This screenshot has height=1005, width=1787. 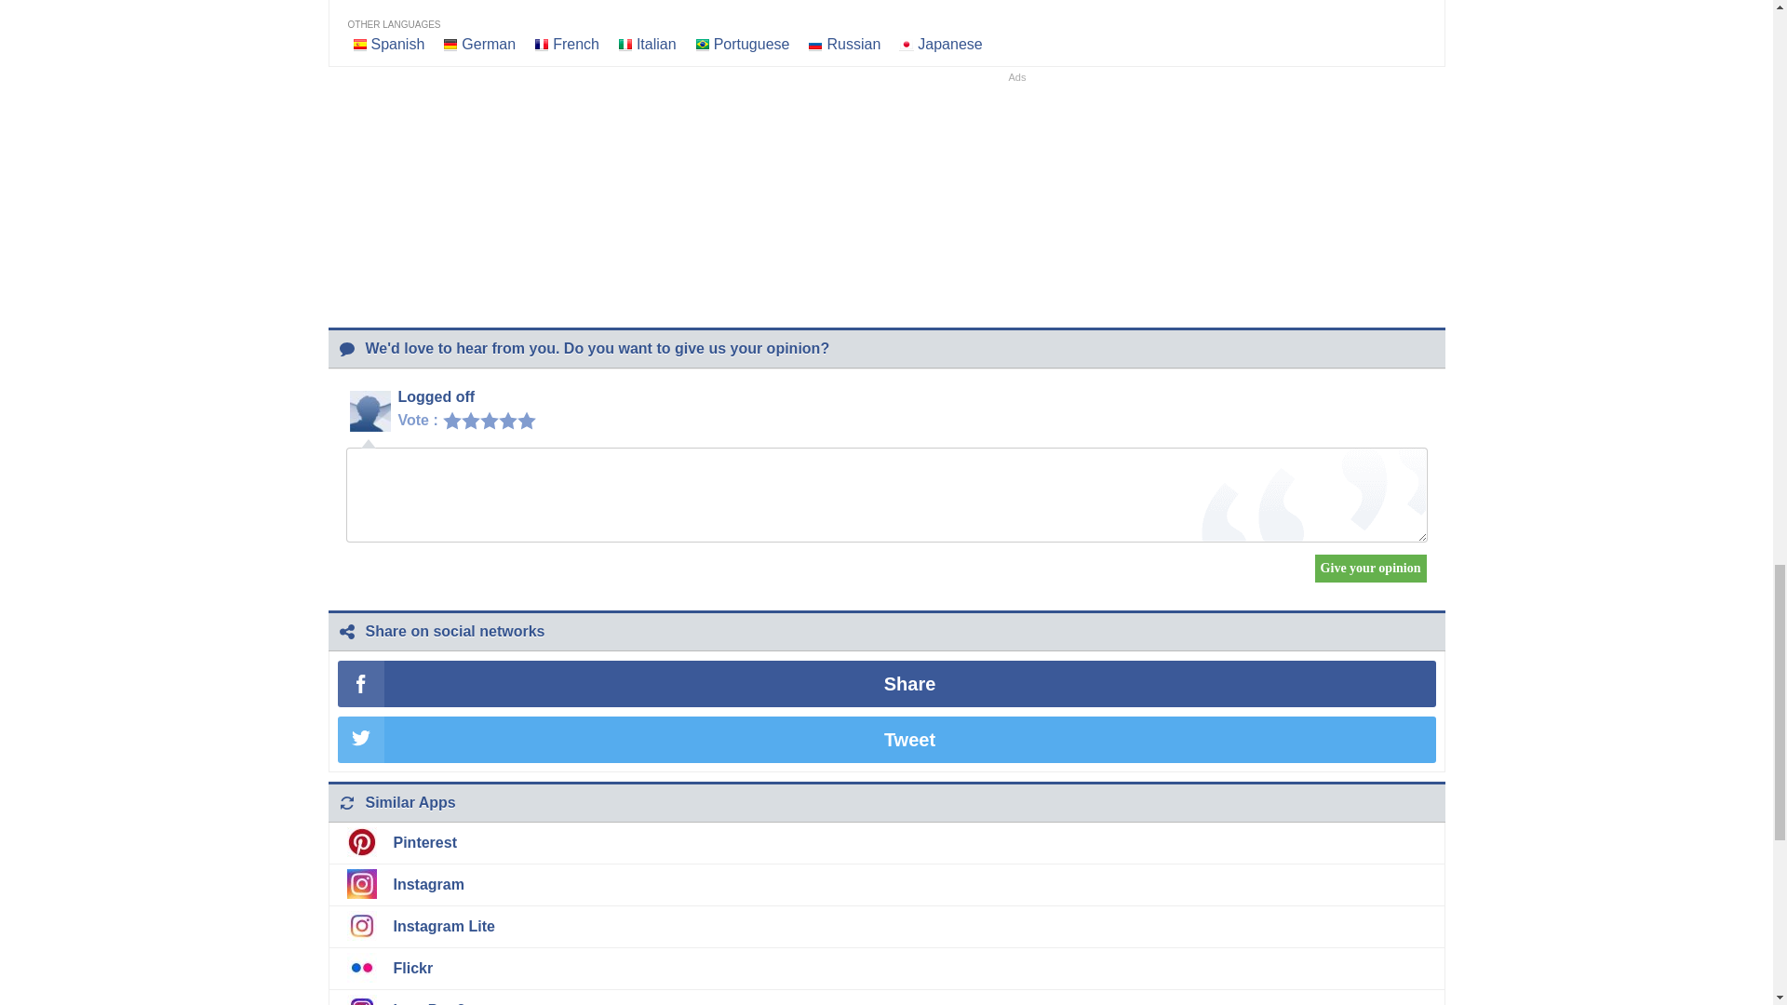 What do you see at coordinates (1370, 569) in the screenshot?
I see `Give your opinion` at bounding box center [1370, 569].